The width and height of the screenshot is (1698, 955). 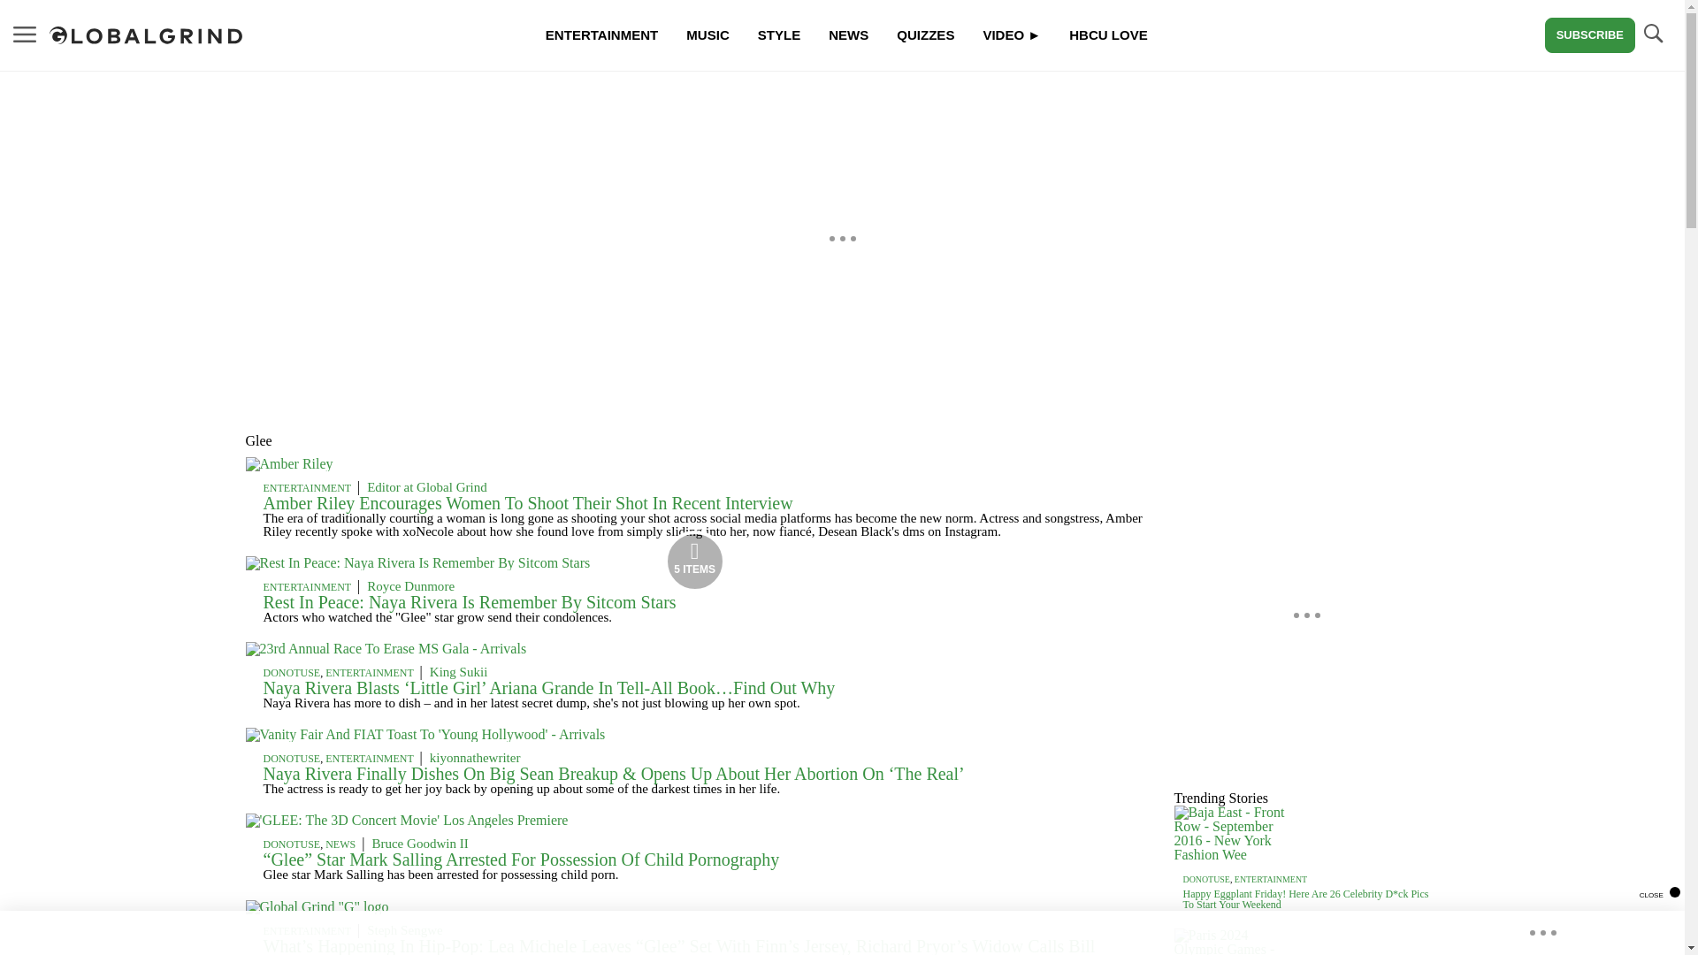 I want to click on ENTERTAINMENT, so click(x=307, y=488).